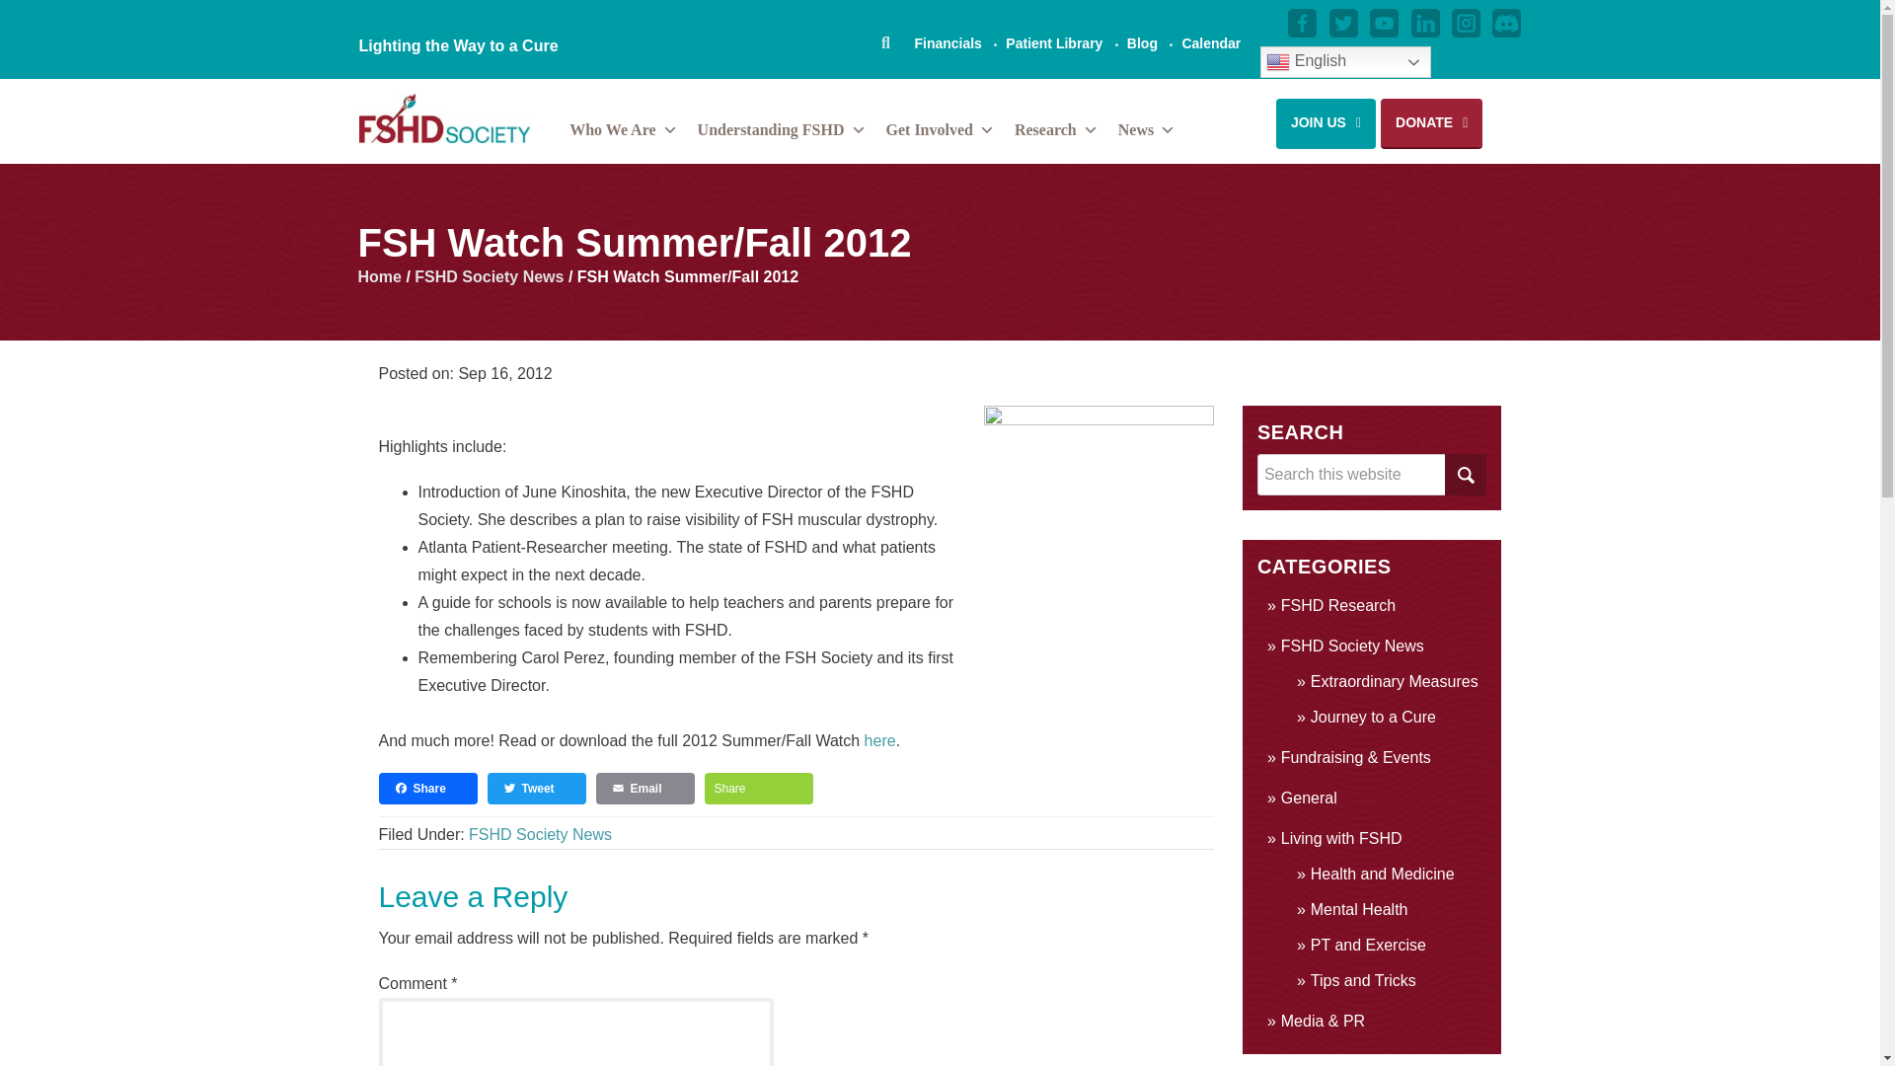 This screenshot has height=1066, width=1895. I want to click on Blog, so click(1143, 42).